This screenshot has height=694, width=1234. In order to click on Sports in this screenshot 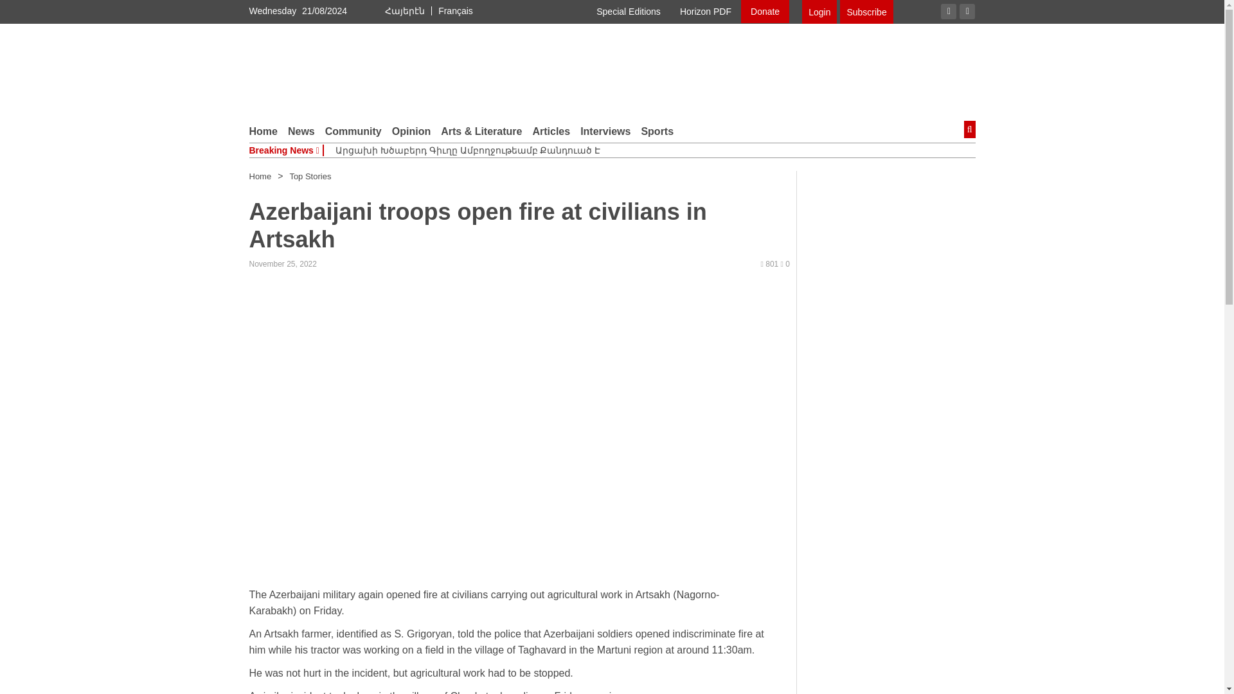, I will do `click(657, 131)`.